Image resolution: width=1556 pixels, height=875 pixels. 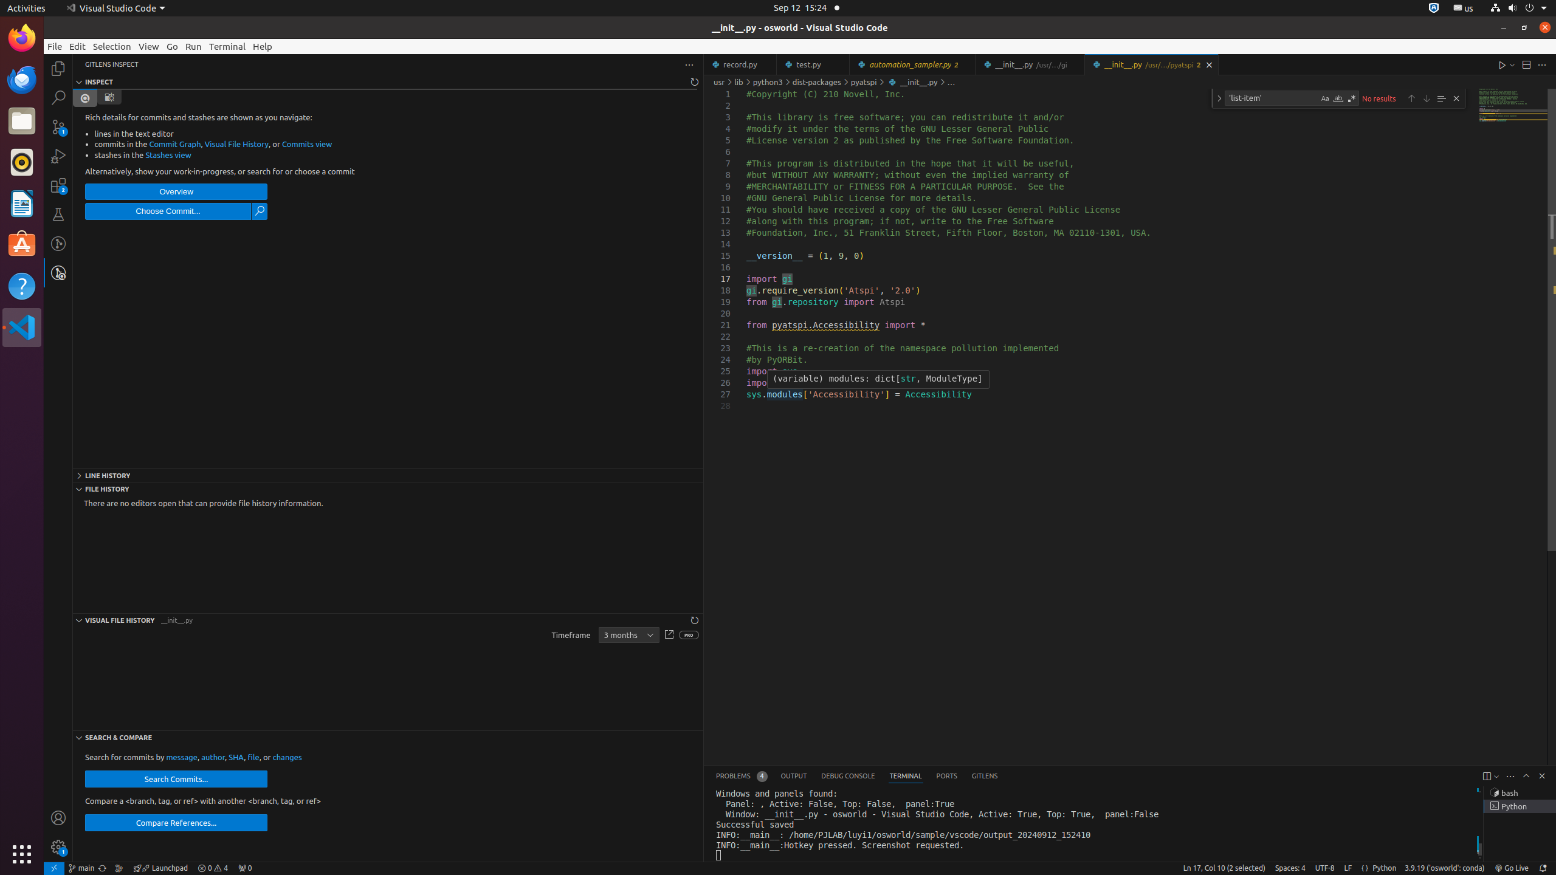 What do you see at coordinates (173, 46) in the screenshot?
I see `Go` at bounding box center [173, 46].